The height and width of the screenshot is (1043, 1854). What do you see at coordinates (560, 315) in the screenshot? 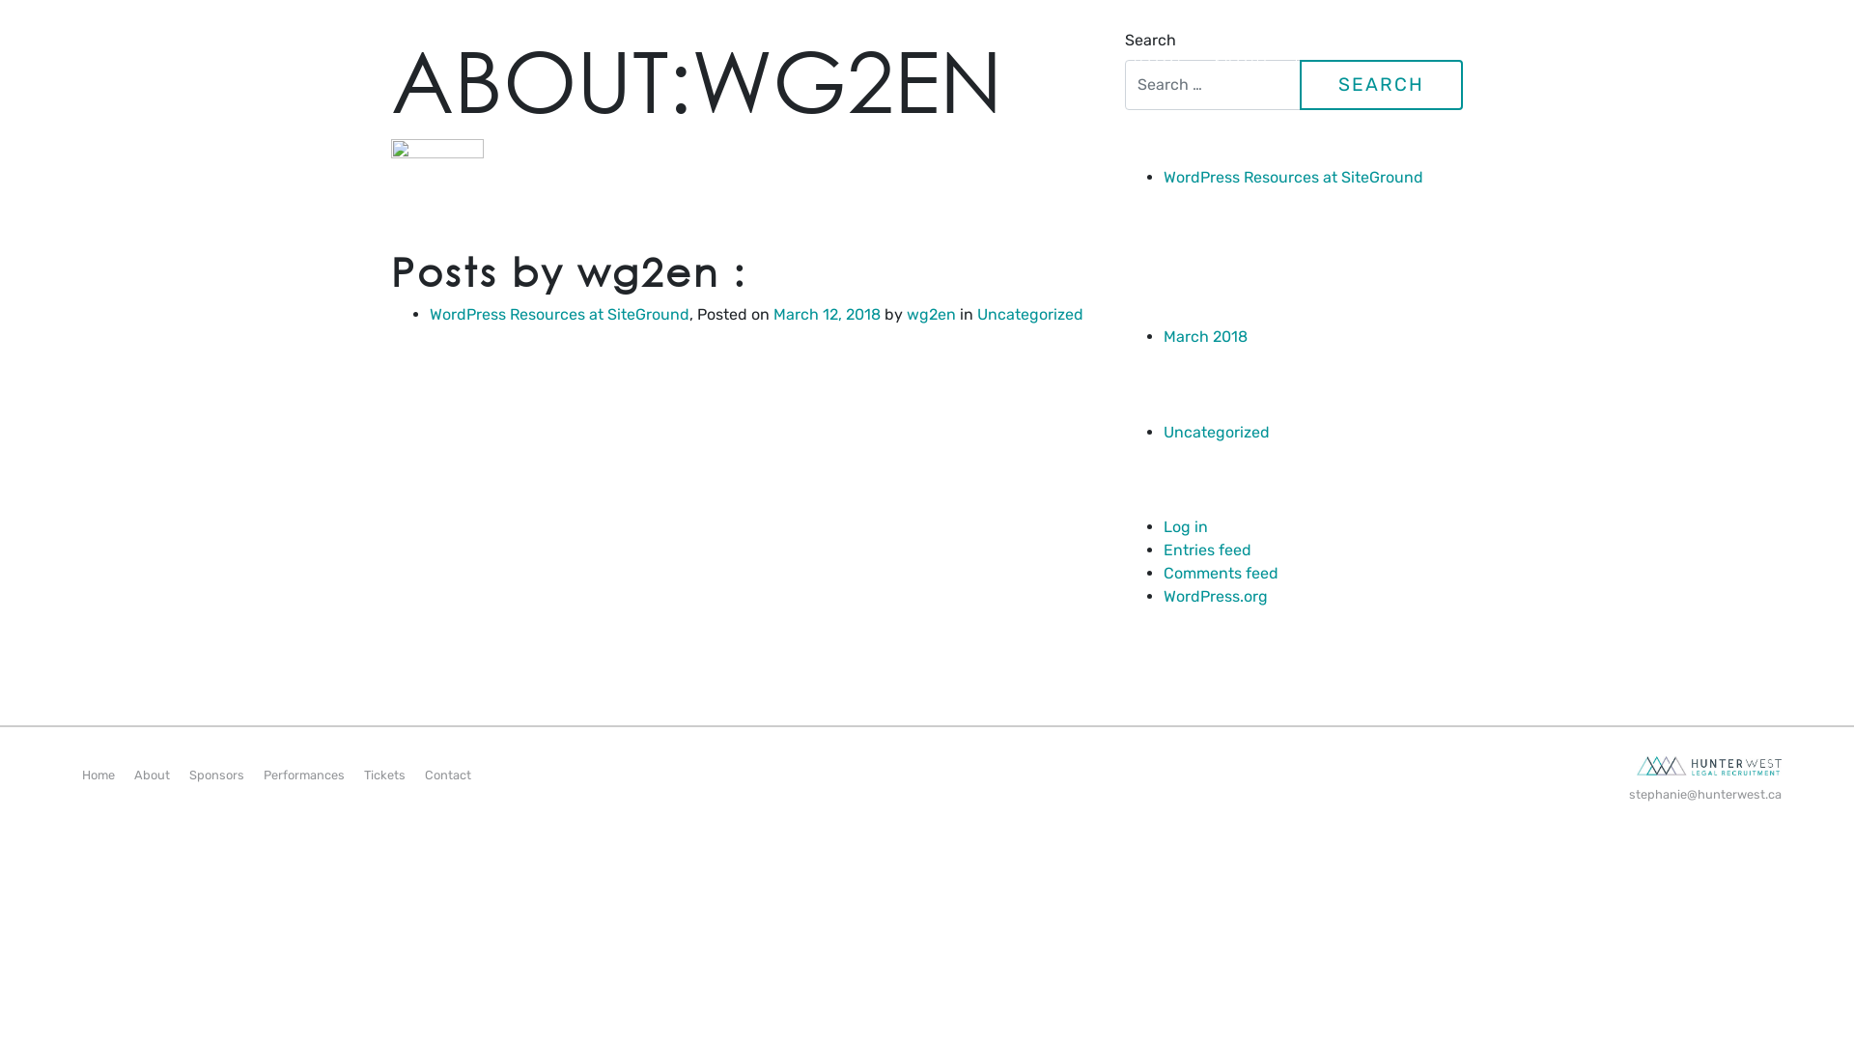
I see `WordPress Resources at SiteGround` at bounding box center [560, 315].